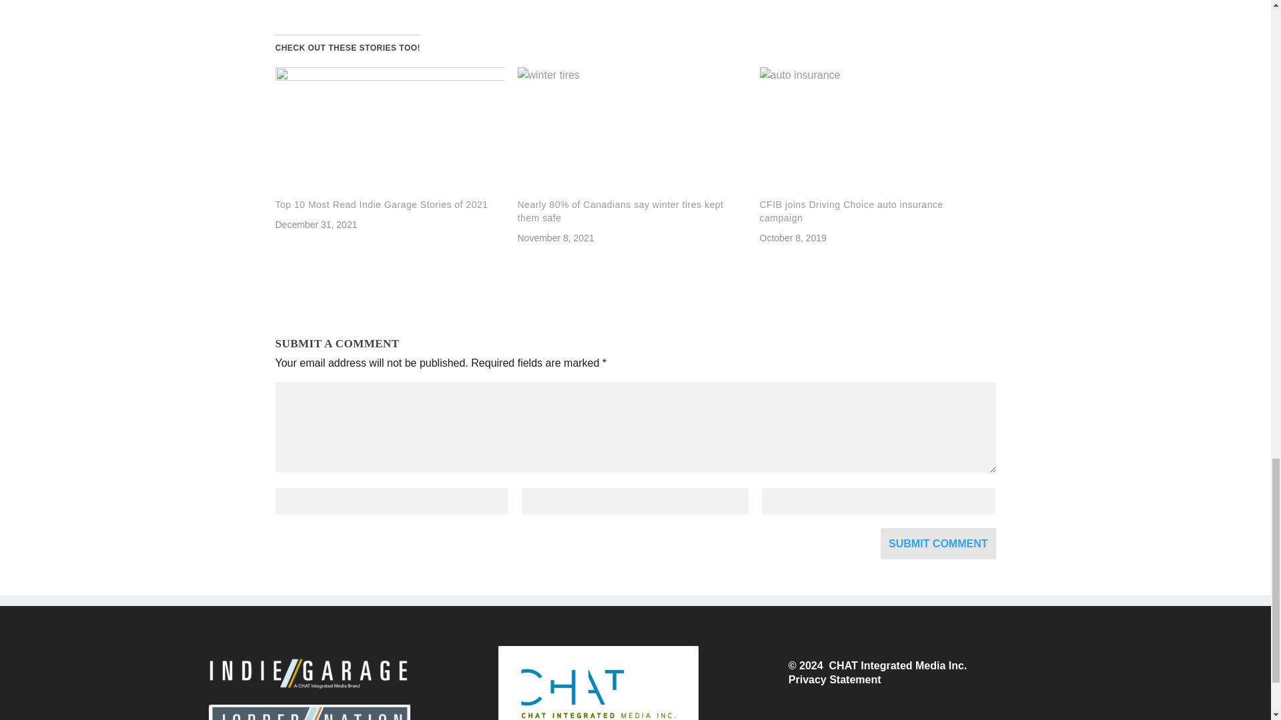 The width and height of the screenshot is (1281, 720). Describe the element at coordinates (389, 133) in the screenshot. I see `Top 10 Most Read Indie Garage Stories of 2021` at that location.